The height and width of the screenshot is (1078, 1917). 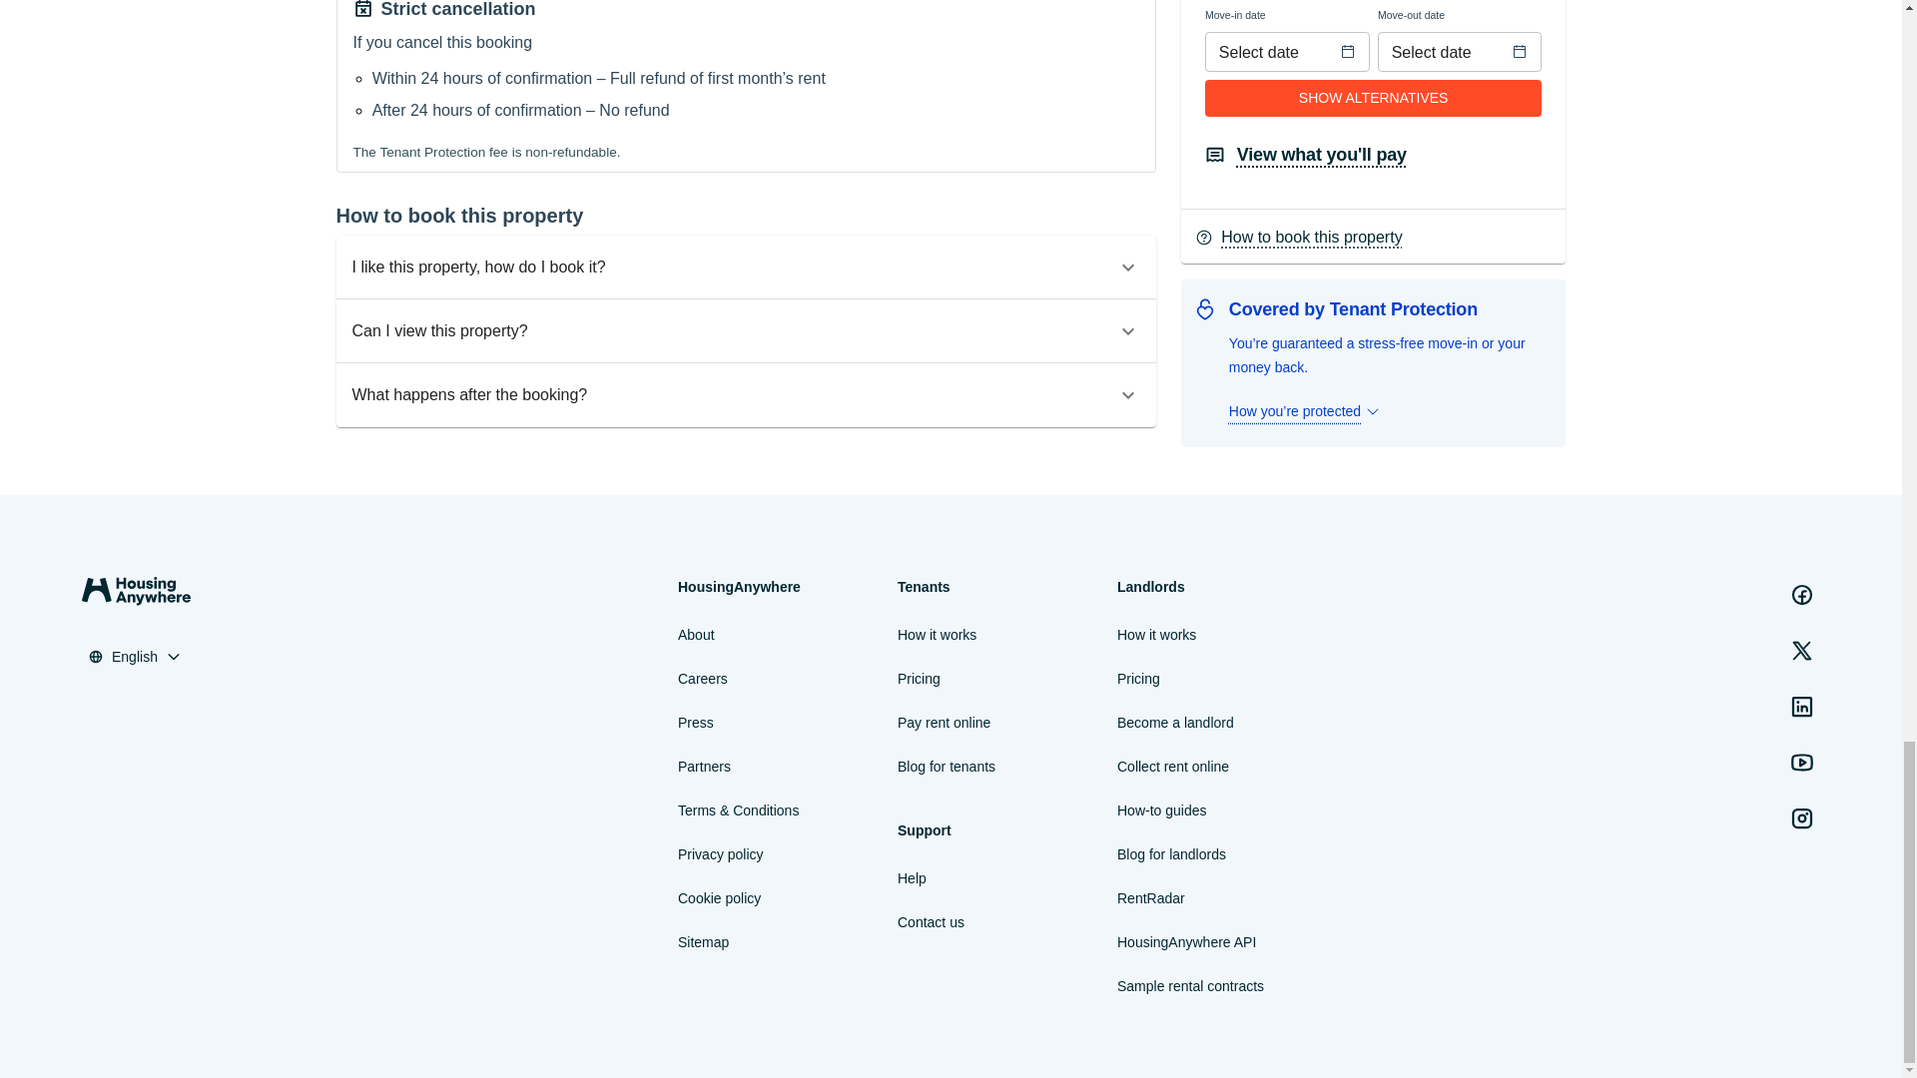 I want to click on youtube, so click(x=1802, y=763).